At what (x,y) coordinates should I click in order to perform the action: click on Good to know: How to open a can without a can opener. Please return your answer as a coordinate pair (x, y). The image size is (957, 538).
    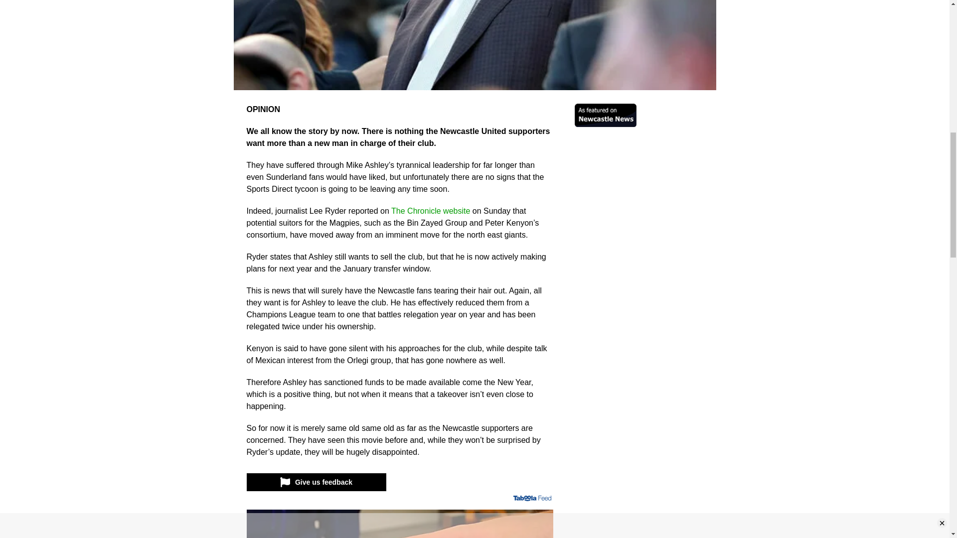
    Looking at the image, I should click on (400, 524).